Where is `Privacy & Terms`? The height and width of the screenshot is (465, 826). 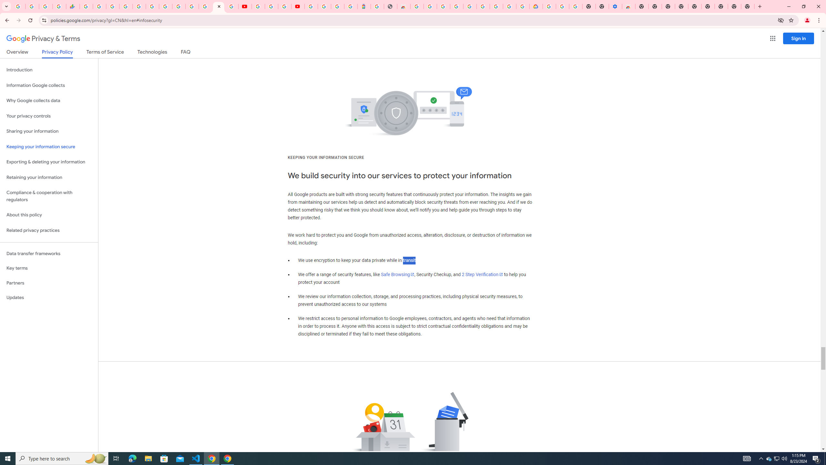
Privacy & Terms is located at coordinates (43, 39).